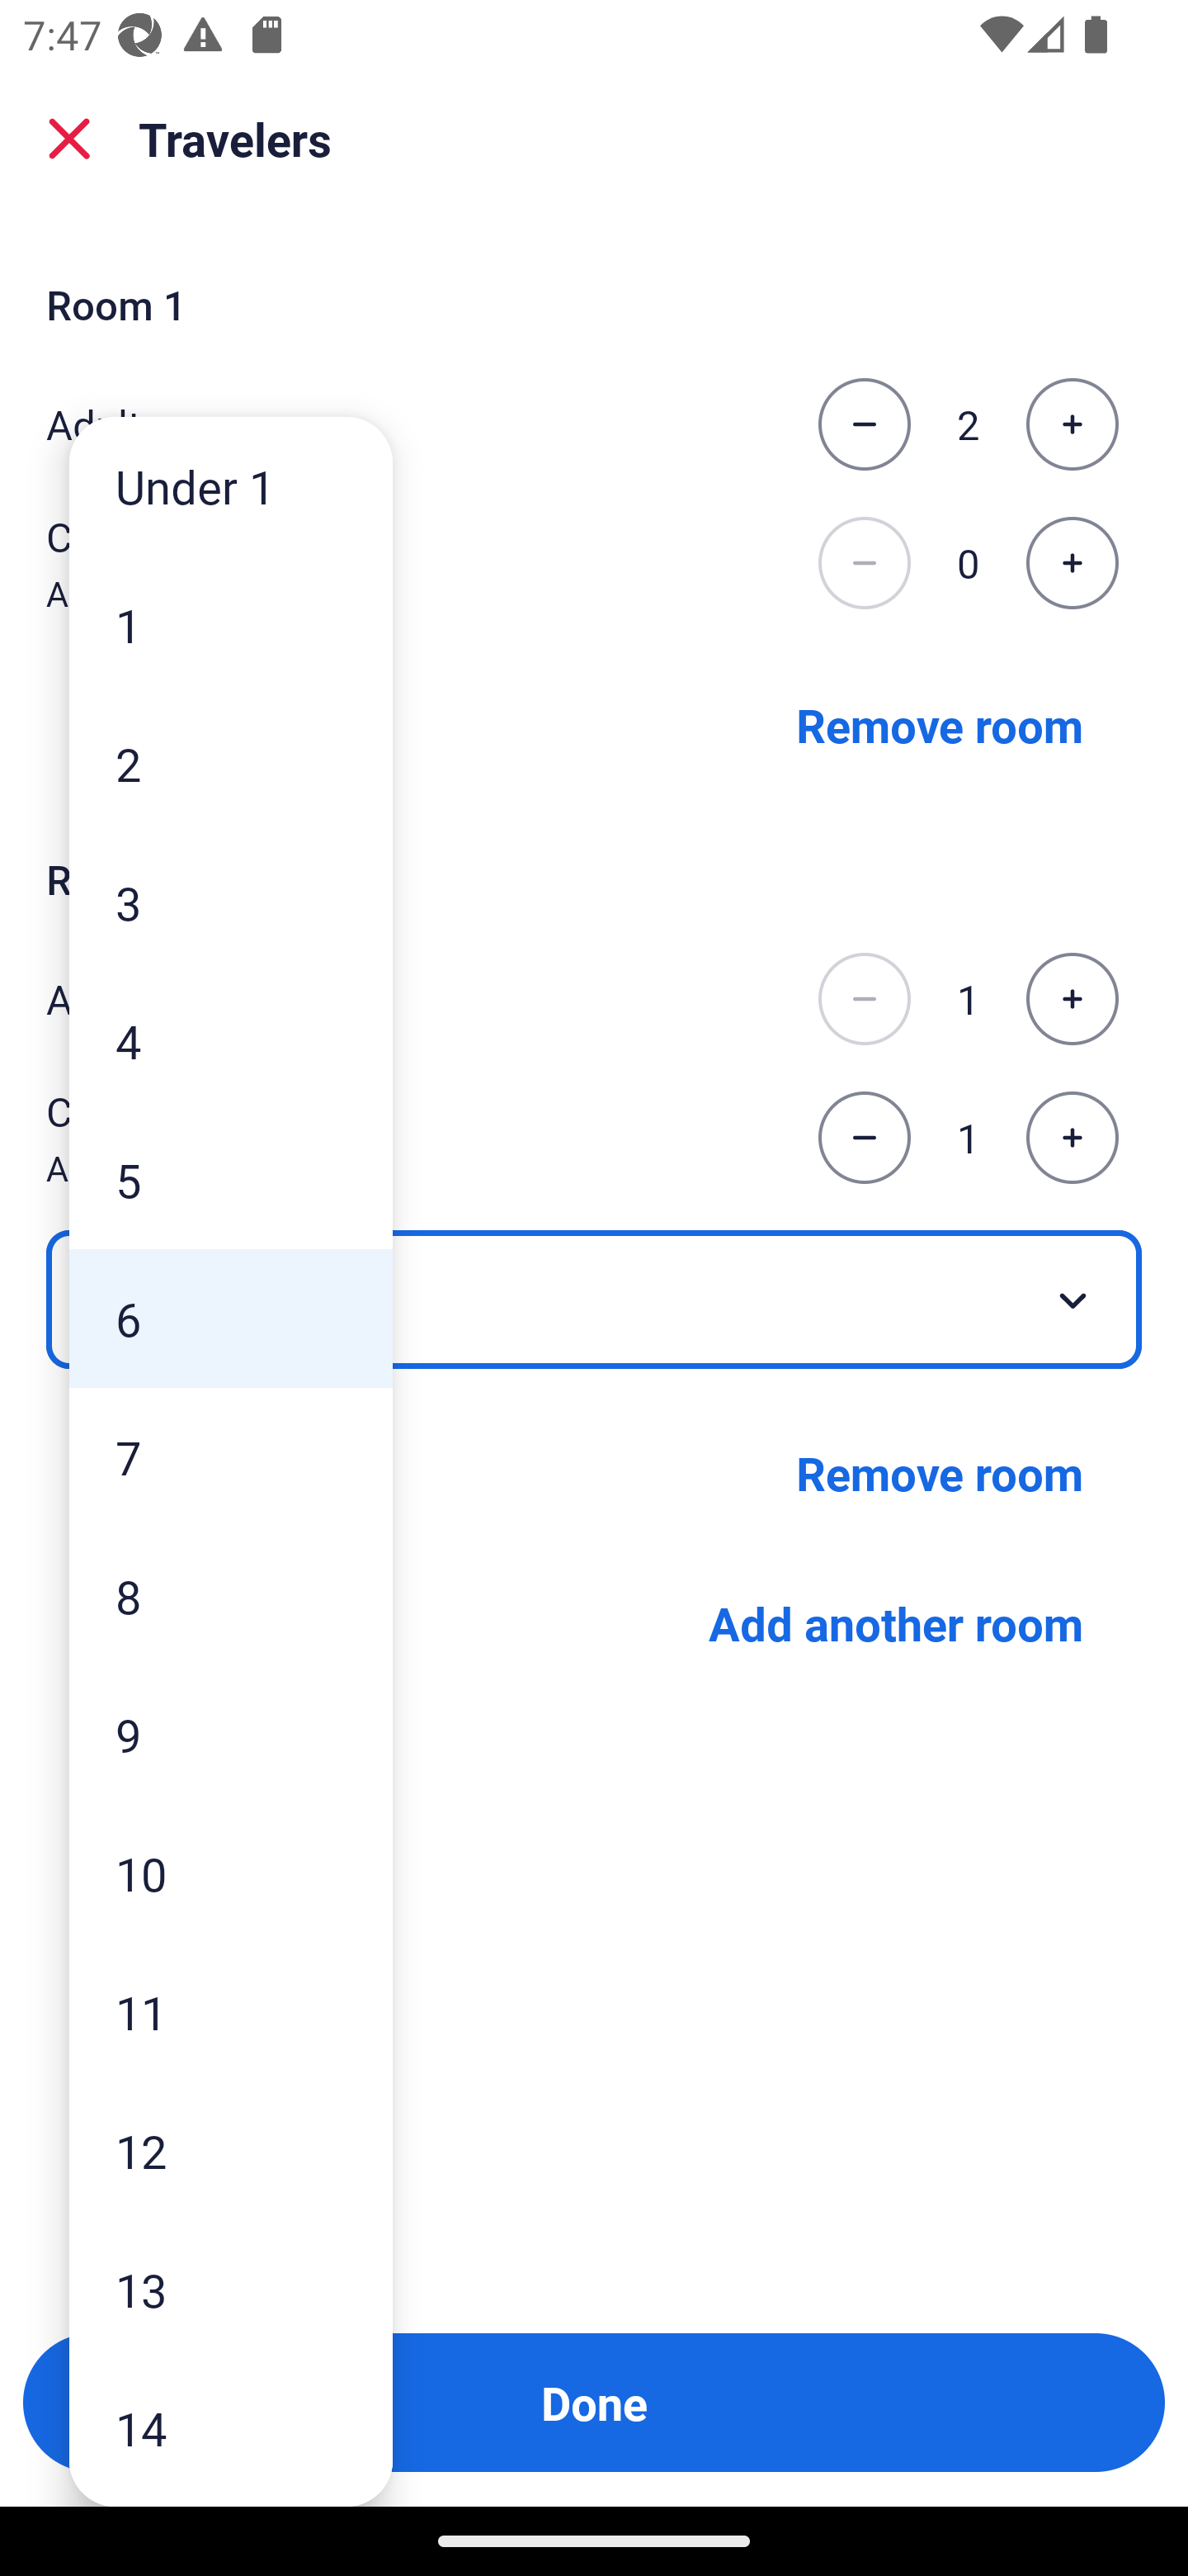 Image resolution: width=1188 pixels, height=2576 pixels. What do you see at coordinates (231, 2011) in the screenshot?
I see `11` at bounding box center [231, 2011].